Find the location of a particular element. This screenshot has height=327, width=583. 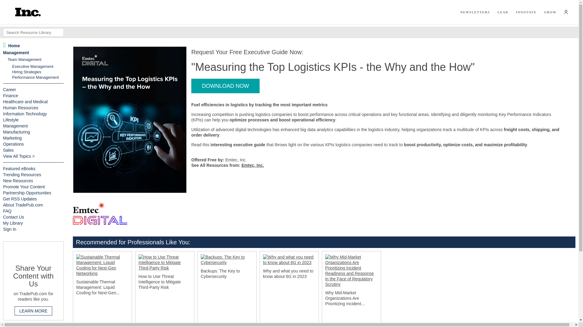

Continue to Innovate on Inc.com is located at coordinates (526, 12).